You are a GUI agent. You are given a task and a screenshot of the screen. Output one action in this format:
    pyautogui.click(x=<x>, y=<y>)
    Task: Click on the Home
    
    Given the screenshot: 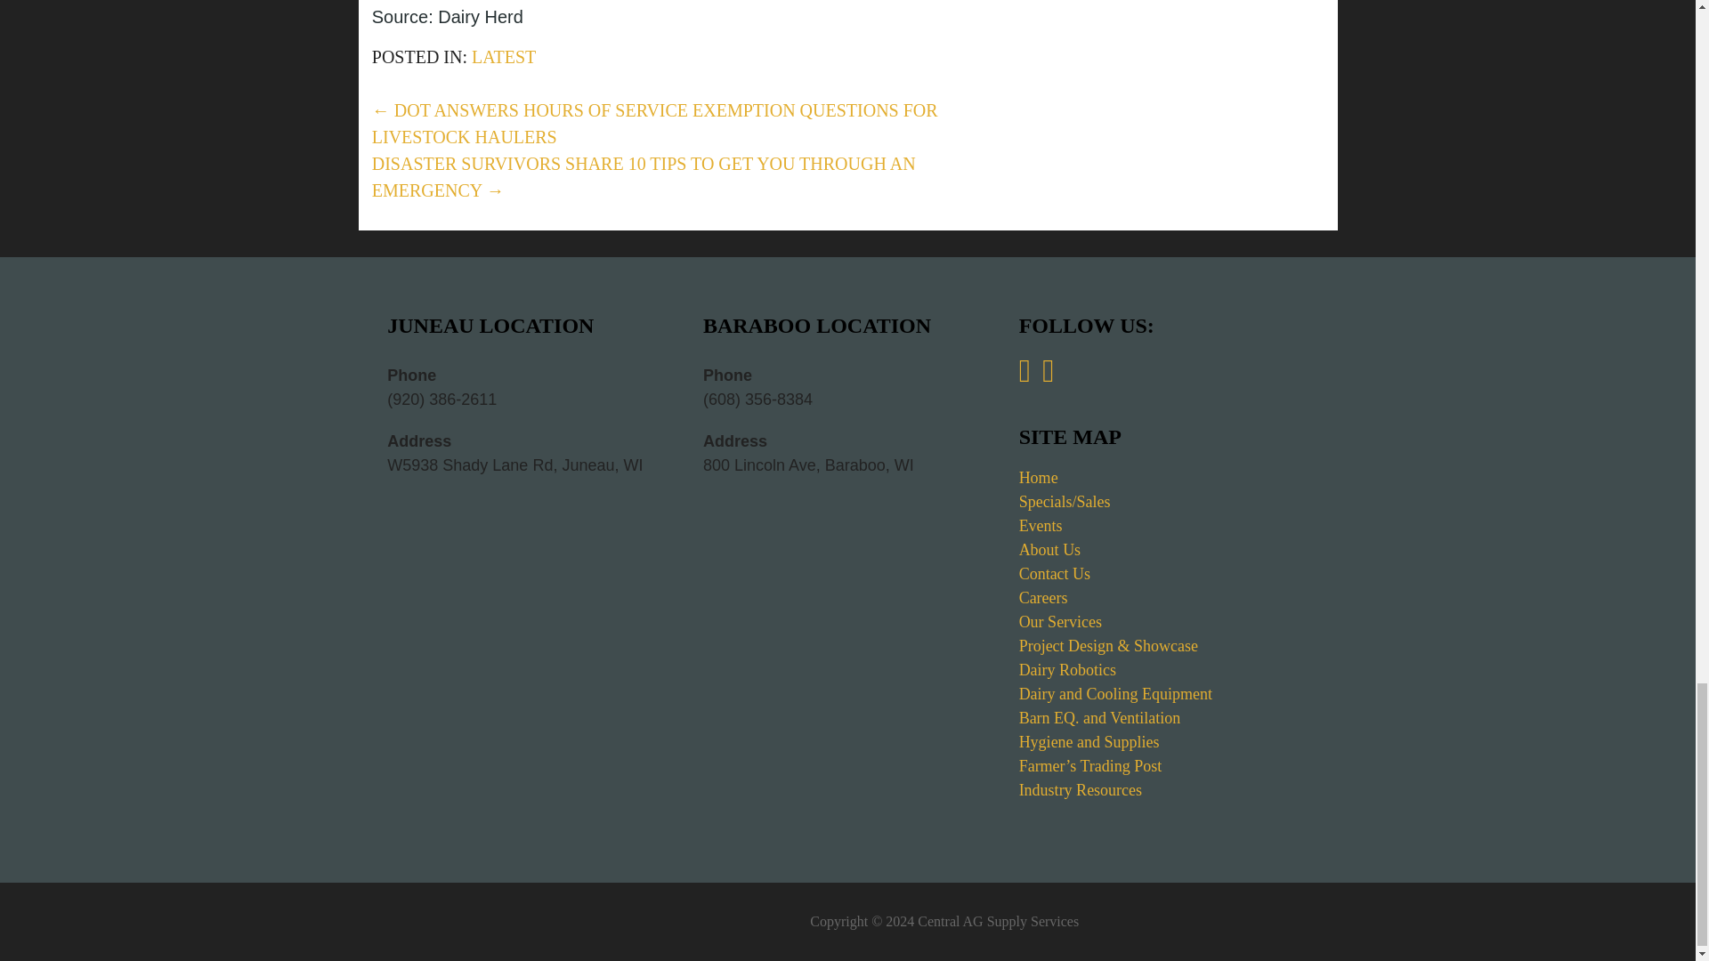 What is the action you would take?
    pyautogui.click(x=1038, y=477)
    